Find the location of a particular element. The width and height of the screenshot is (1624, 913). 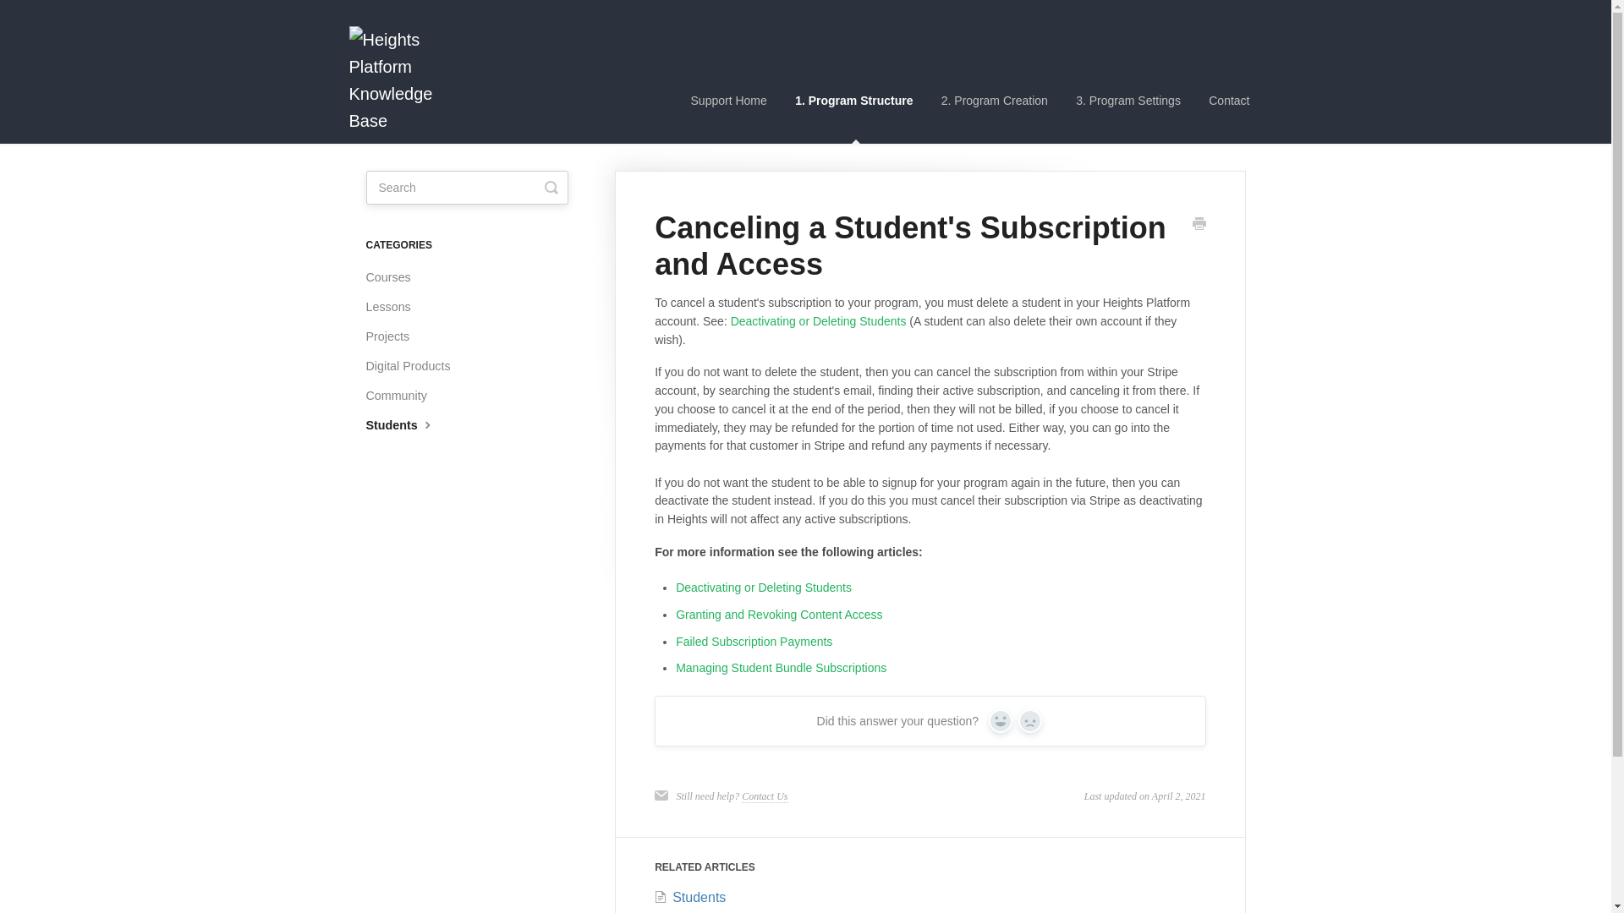

Managing Student Bundle Subscriptions is located at coordinates (781, 668).